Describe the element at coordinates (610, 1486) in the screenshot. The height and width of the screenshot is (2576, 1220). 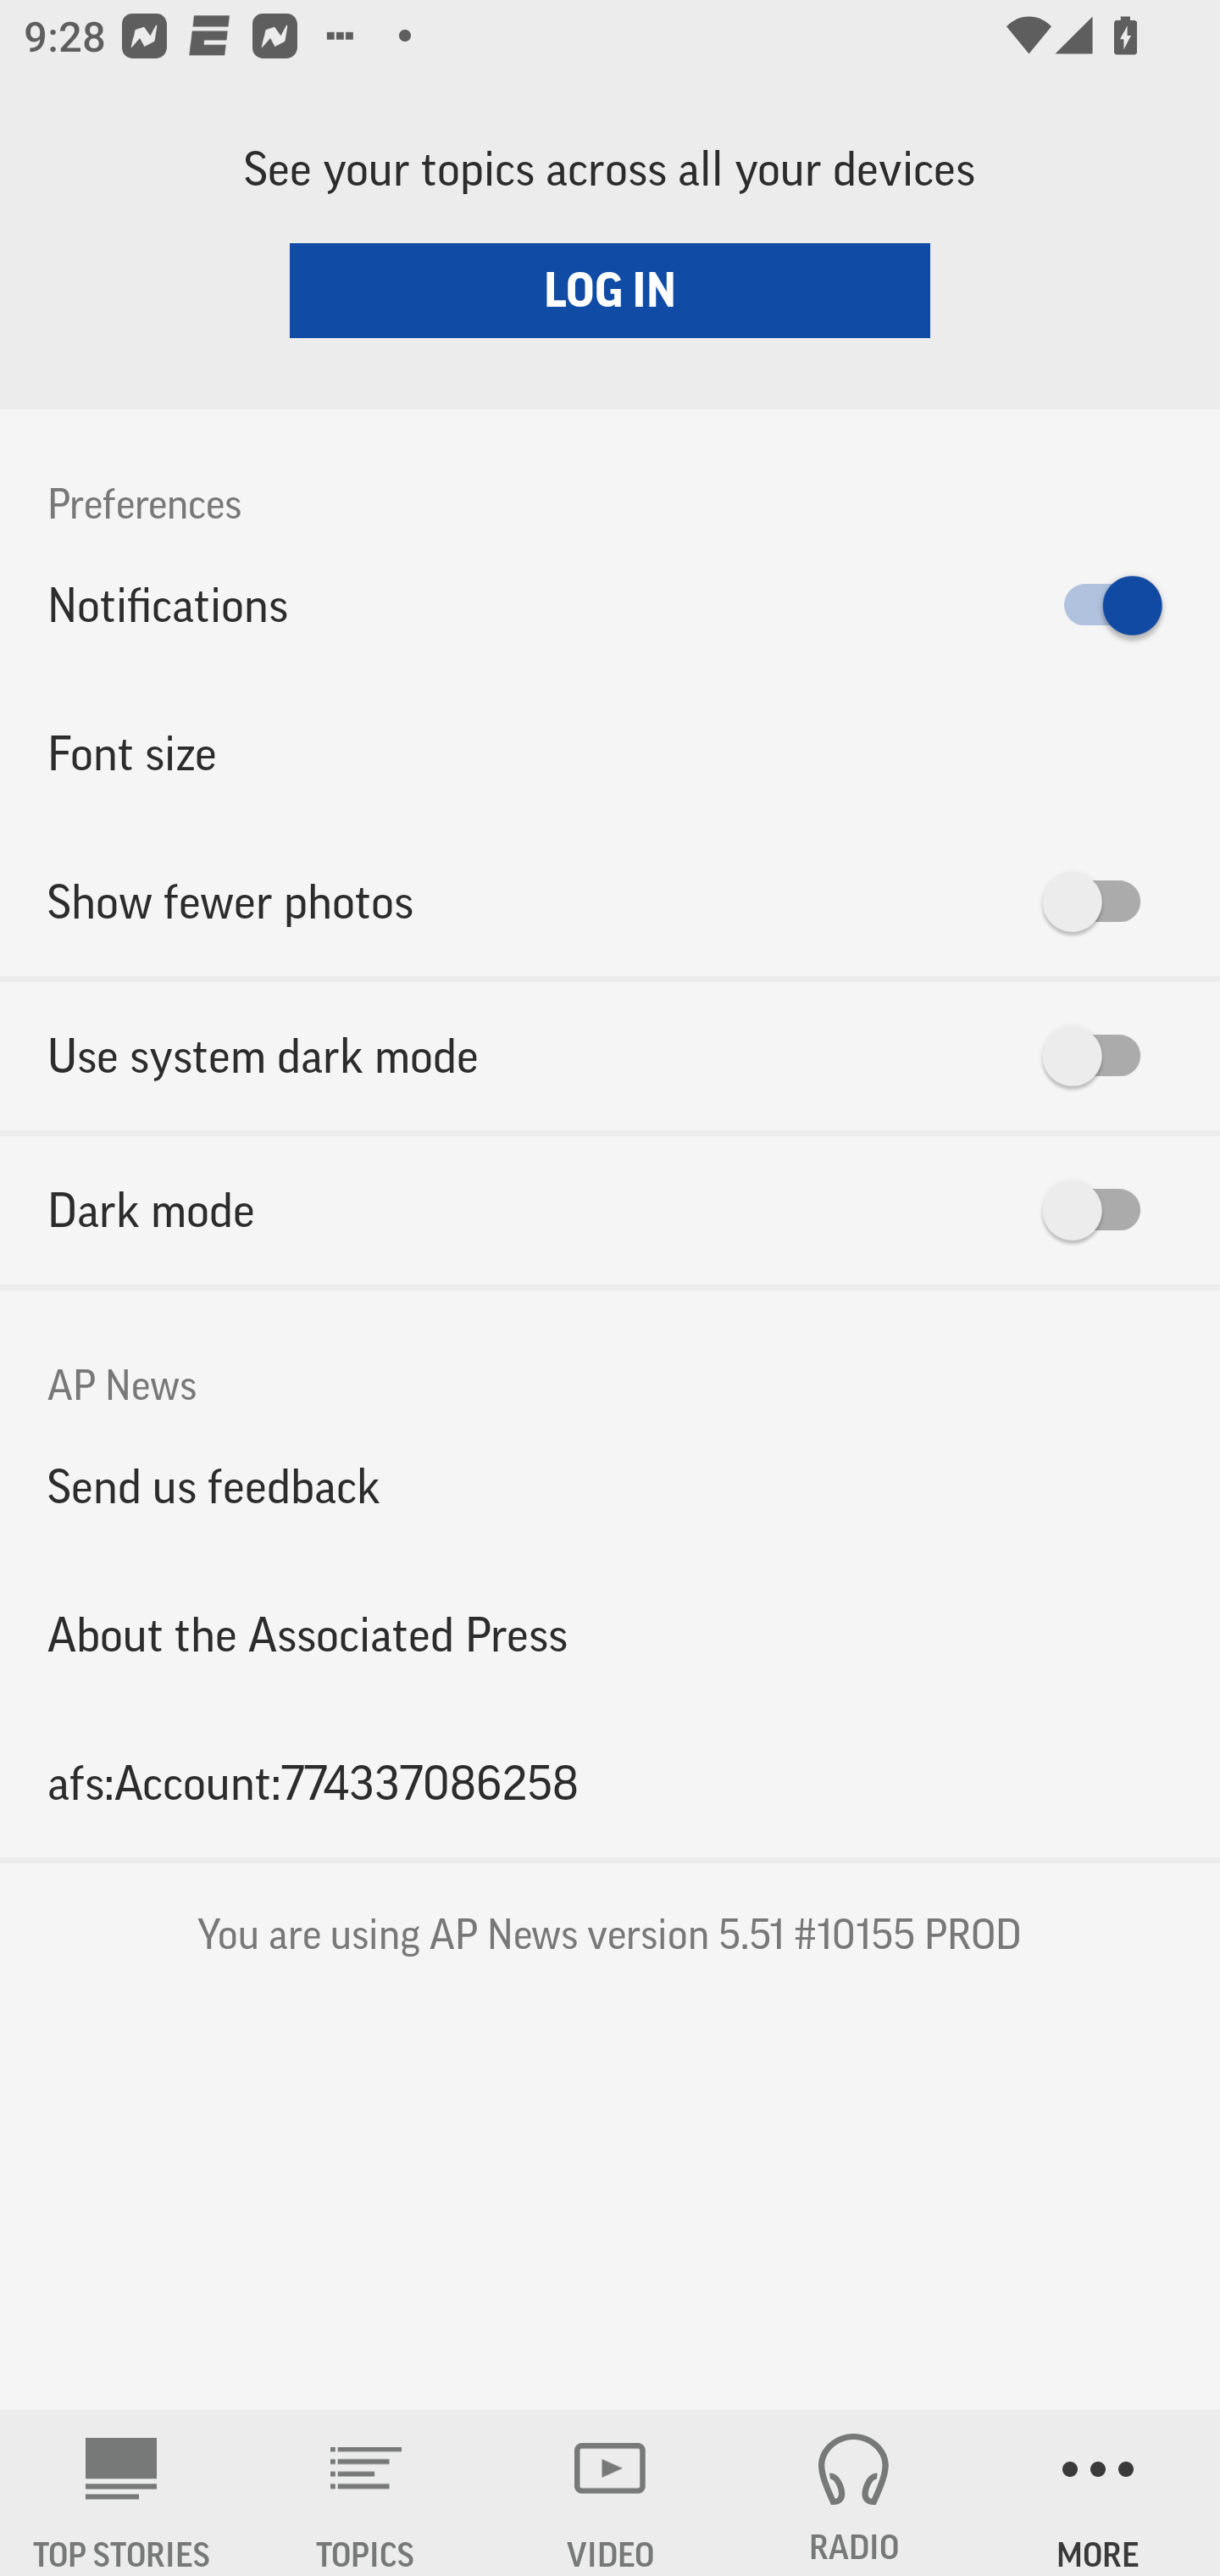
I see `Send us feedback` at that location.